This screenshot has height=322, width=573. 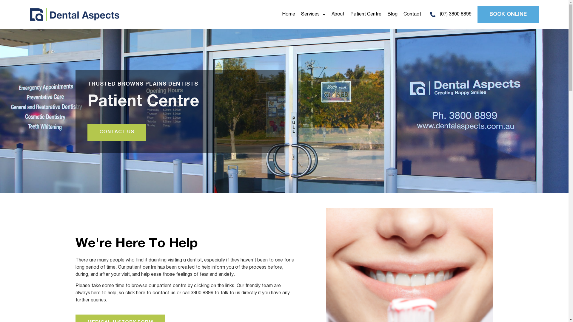 What do you see at coordinates (116, 132) in the screenshot?
I see `CONTACT US` at bounding box center [116, 132].